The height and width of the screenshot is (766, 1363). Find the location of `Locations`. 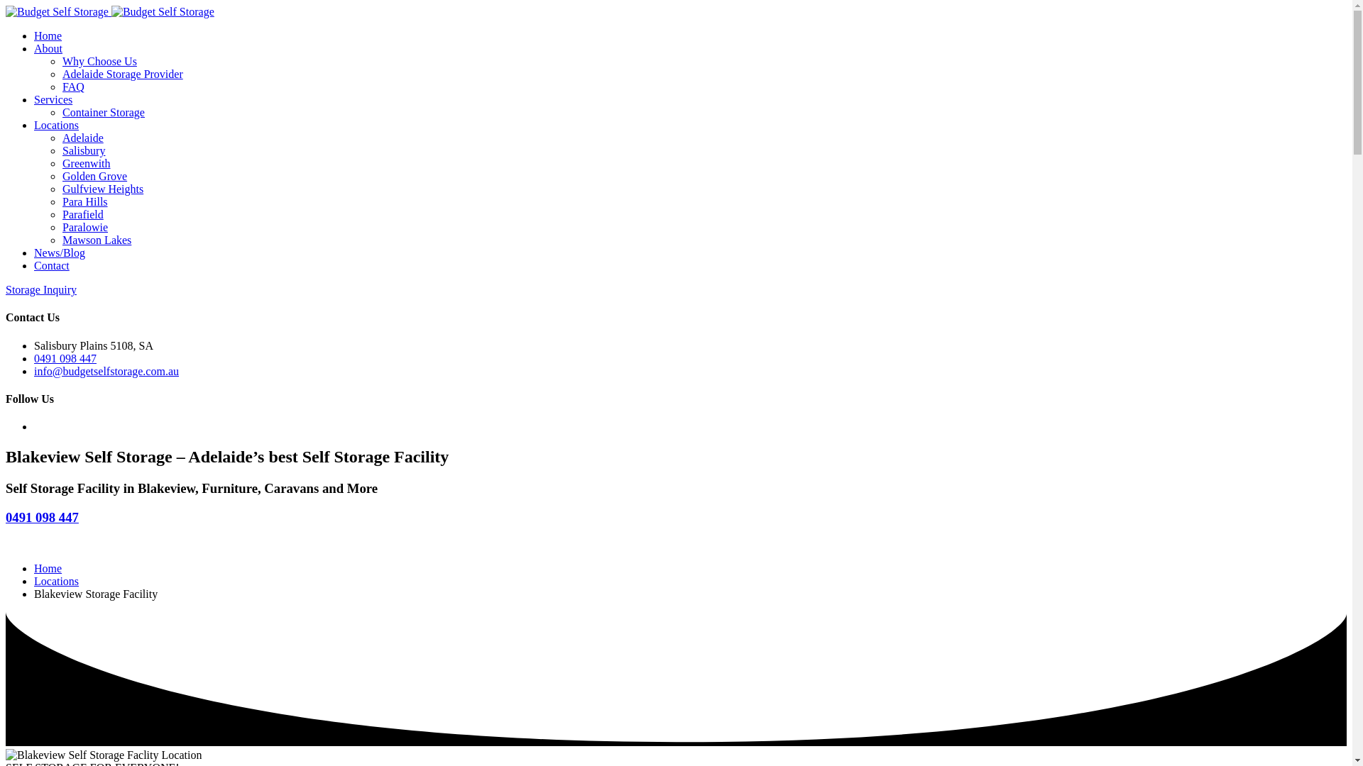

Locations is located at coordinates (57, 582).